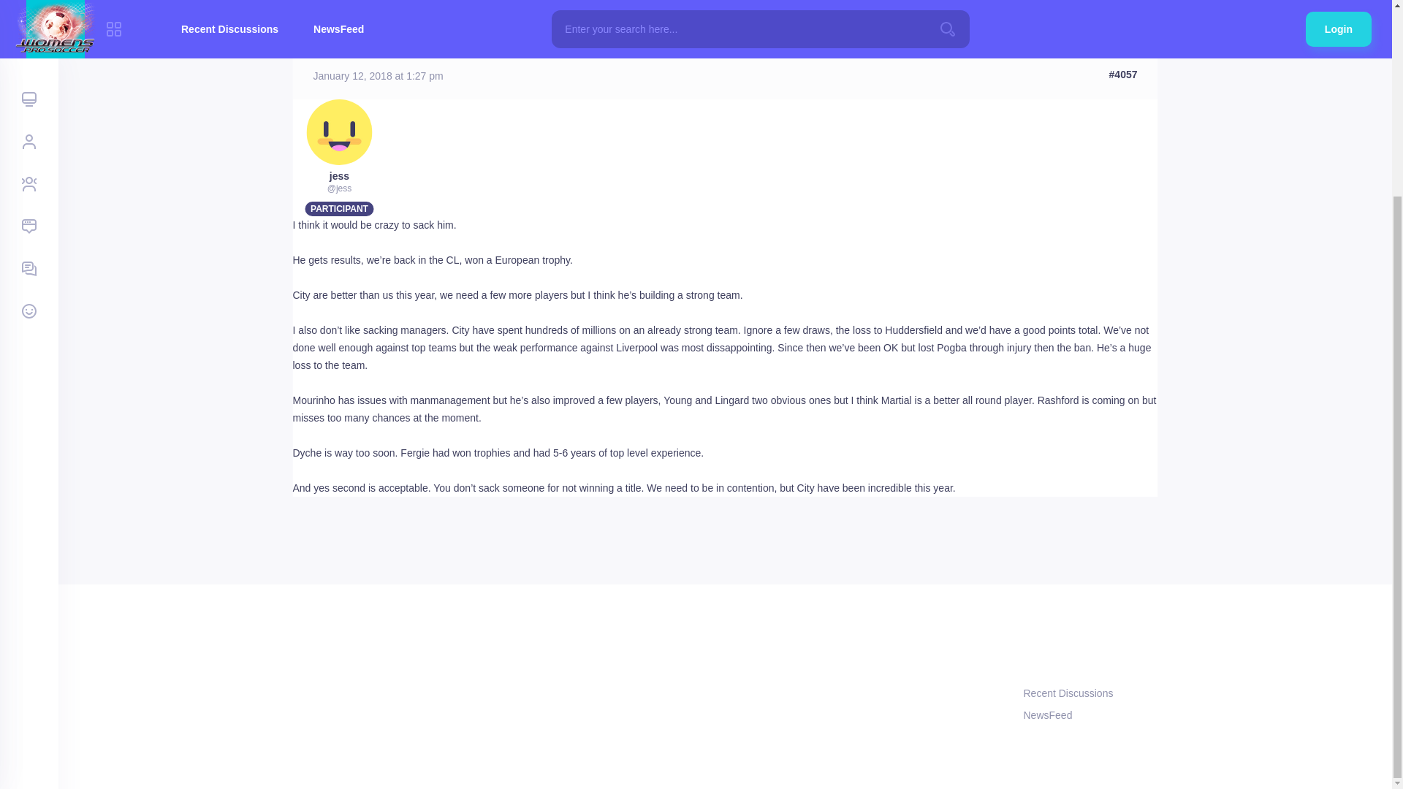 This screenshot has height=789, width=1403. I want to click on Mourinho, so click(437, 39).